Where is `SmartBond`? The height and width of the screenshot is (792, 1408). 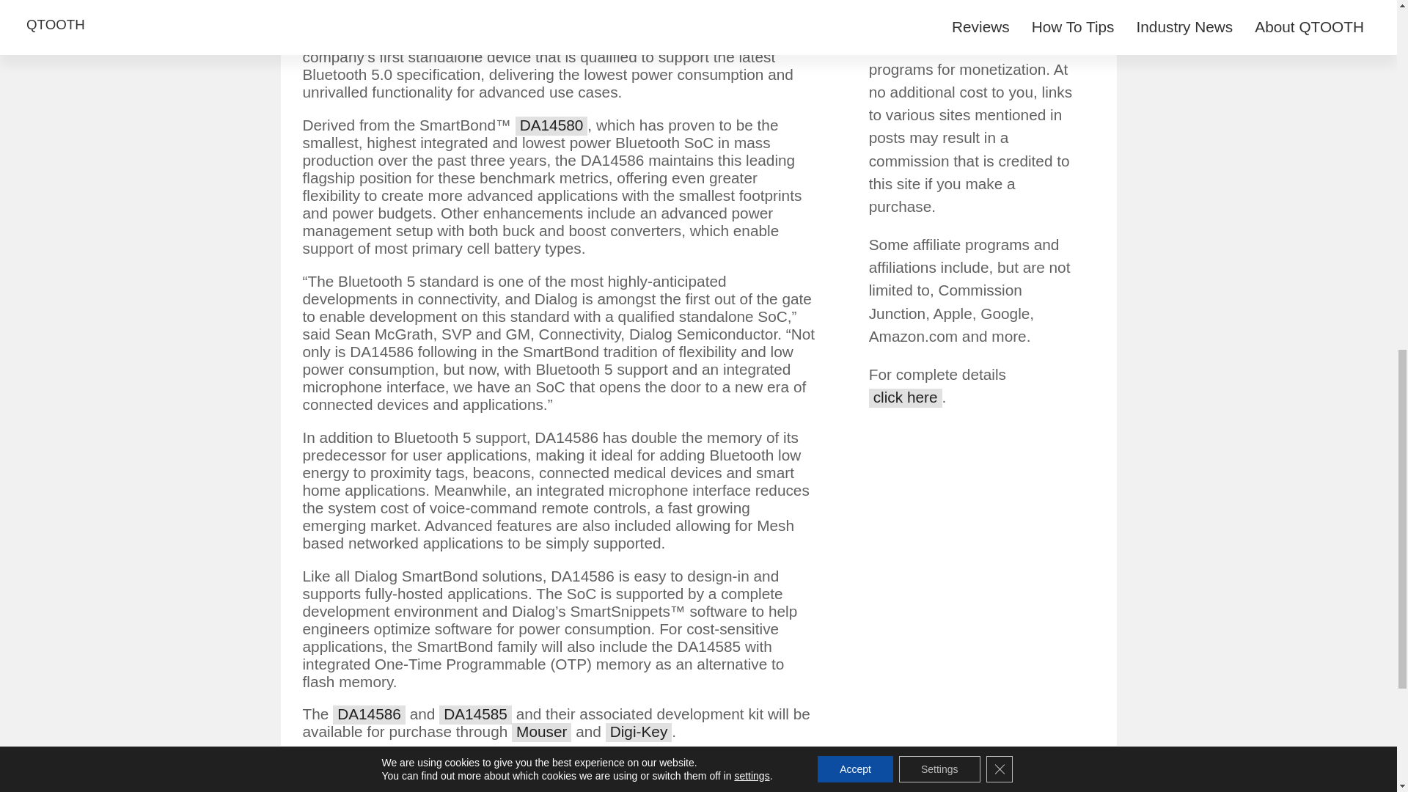
SmartBond is located at coordinates (345, 40).